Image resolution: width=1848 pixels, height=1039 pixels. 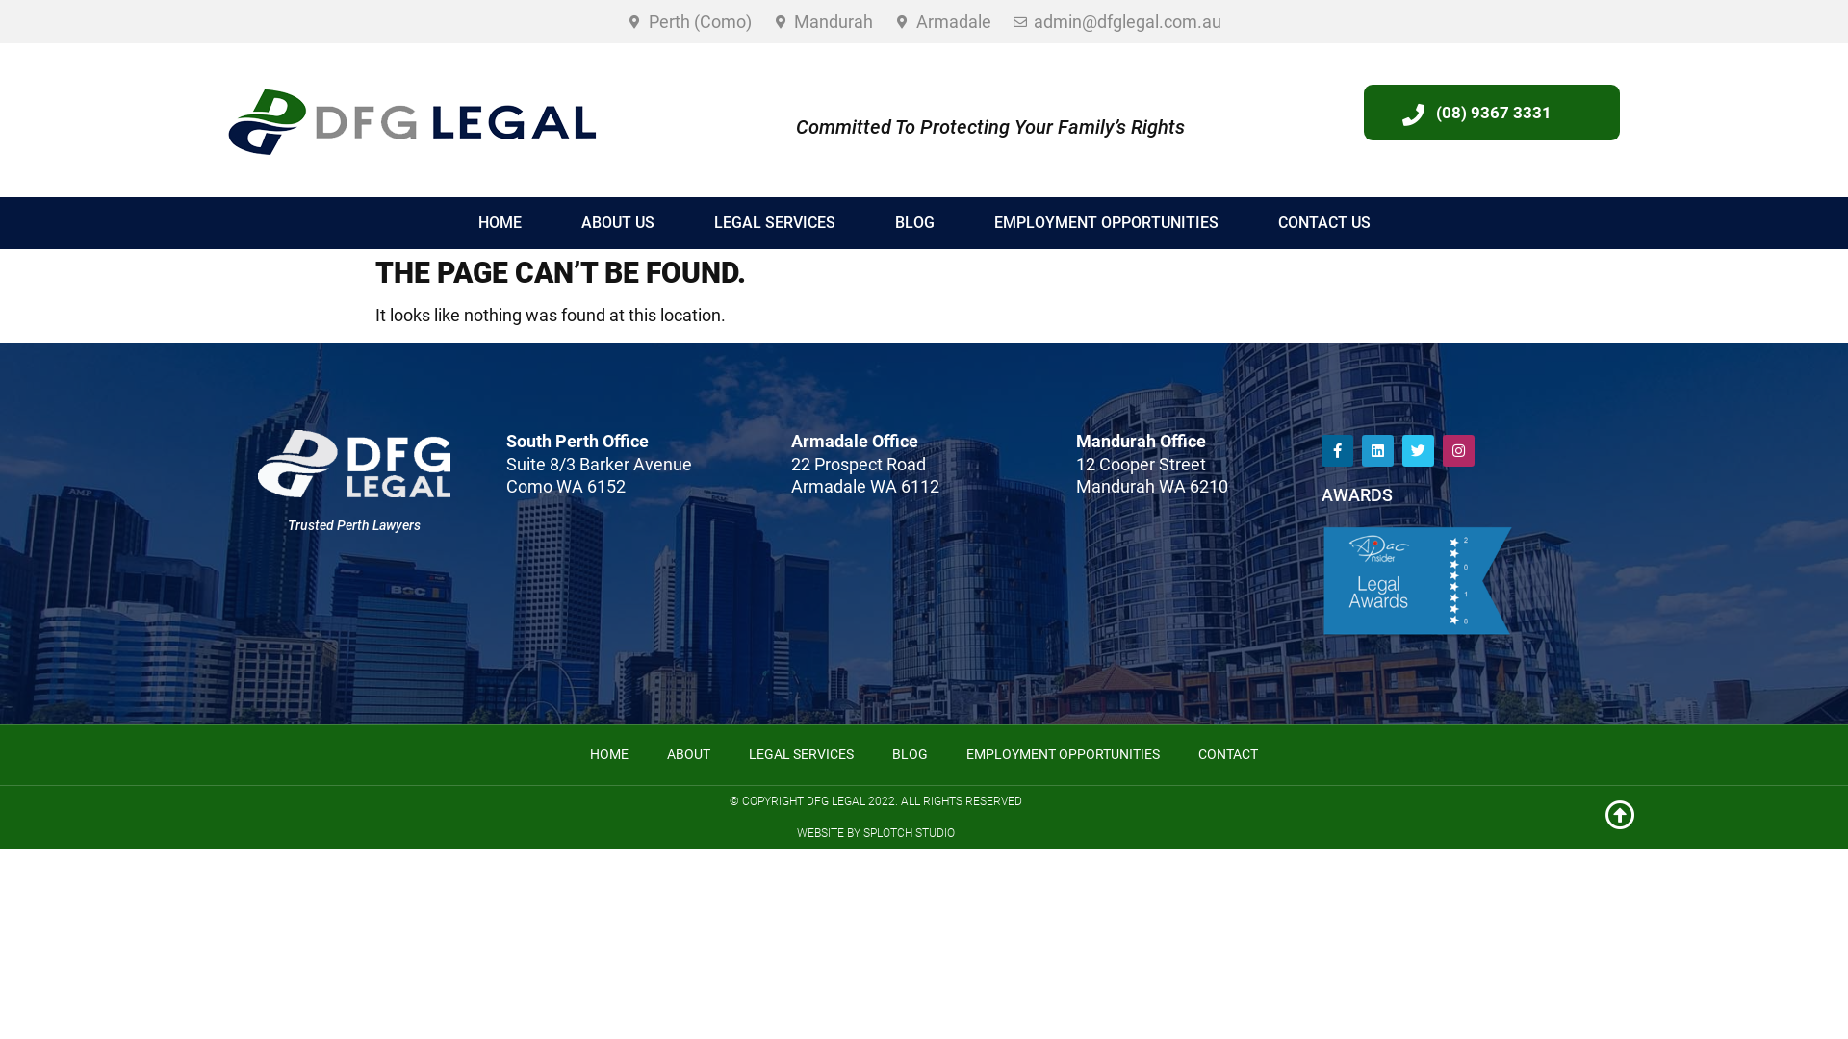 I want to click on EMPLOYMENT OPPORTUNITIES, so click(x=1107, y=223).